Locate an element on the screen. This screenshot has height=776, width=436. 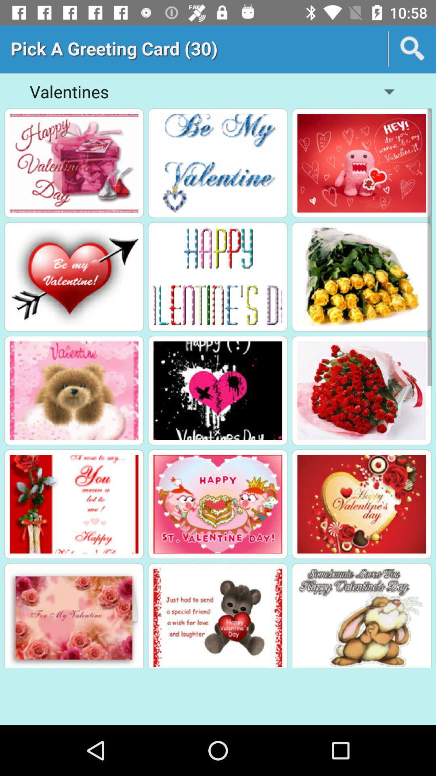
click to view teddy card is located at coordinates (218, 618).